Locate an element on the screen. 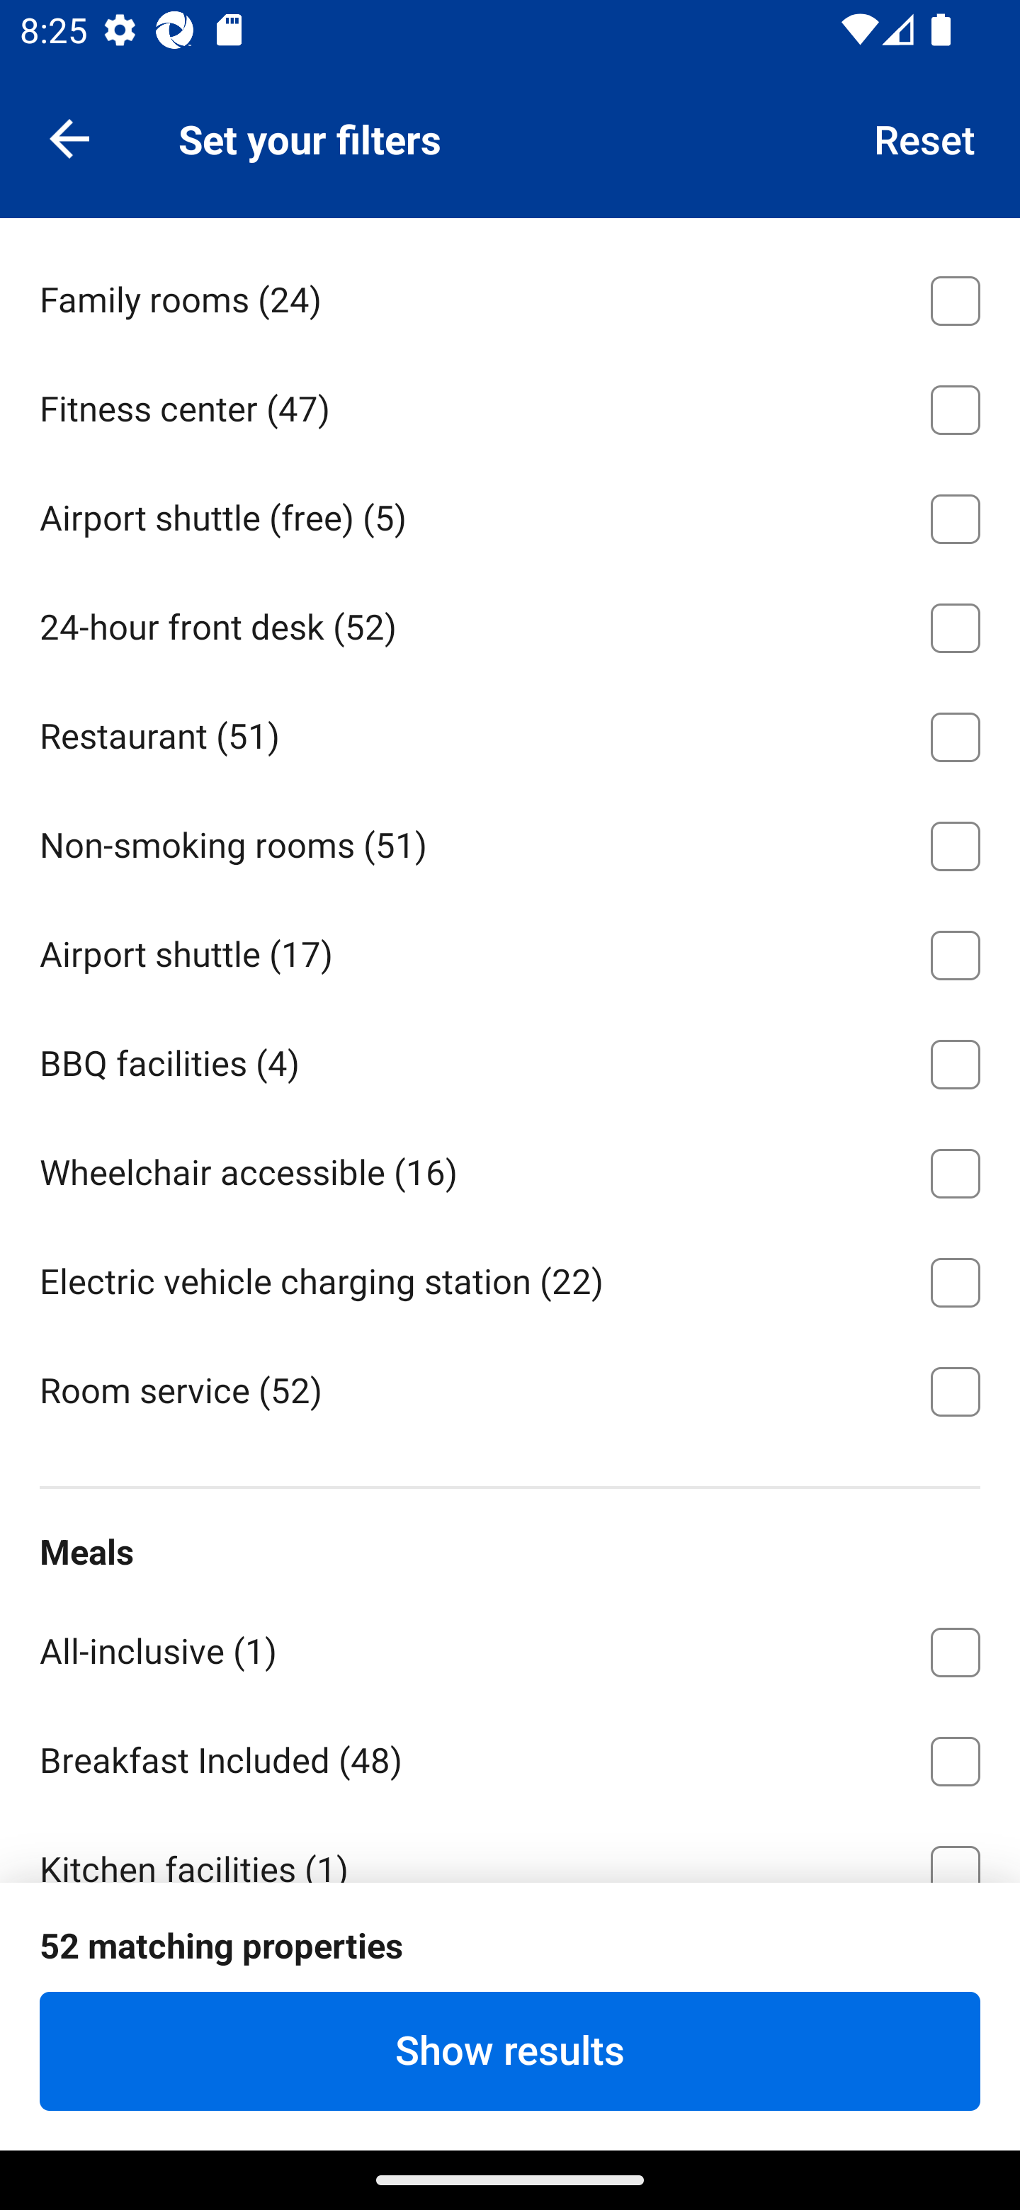 This screenshot has width=1020, height=2210. Fitness center ⁦(47) is located at coordinates (510, 405).